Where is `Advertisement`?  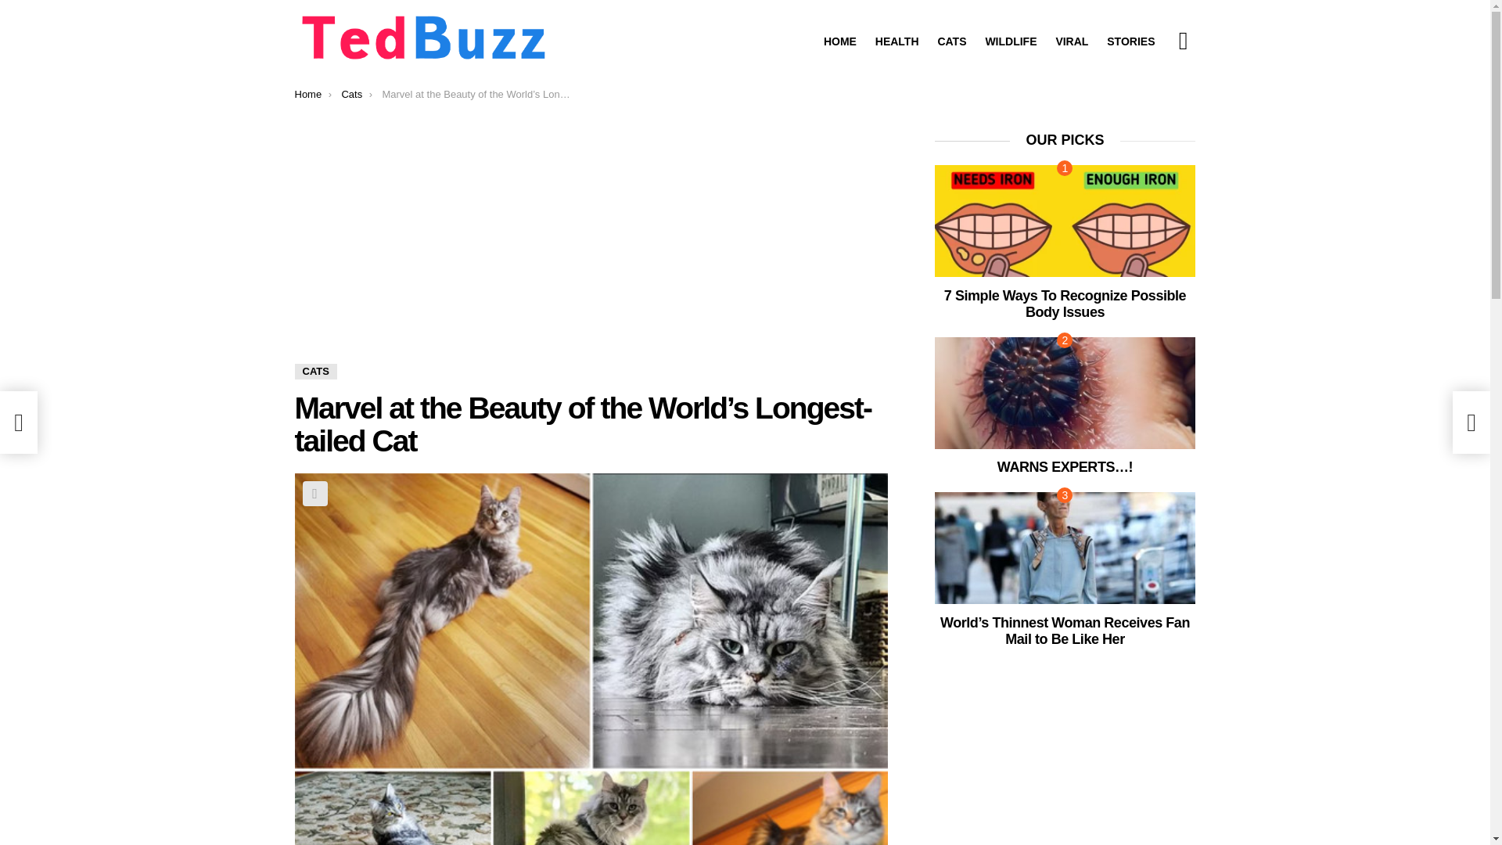
Advertisement is located at coordinates (591, 247).